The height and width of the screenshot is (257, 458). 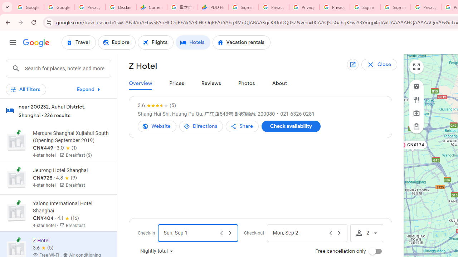 What do you see at coordinates (67, 148) in the screenshot?
I see `3 out of 5 stars from 1 reviews` at bounding box center [67, 148].